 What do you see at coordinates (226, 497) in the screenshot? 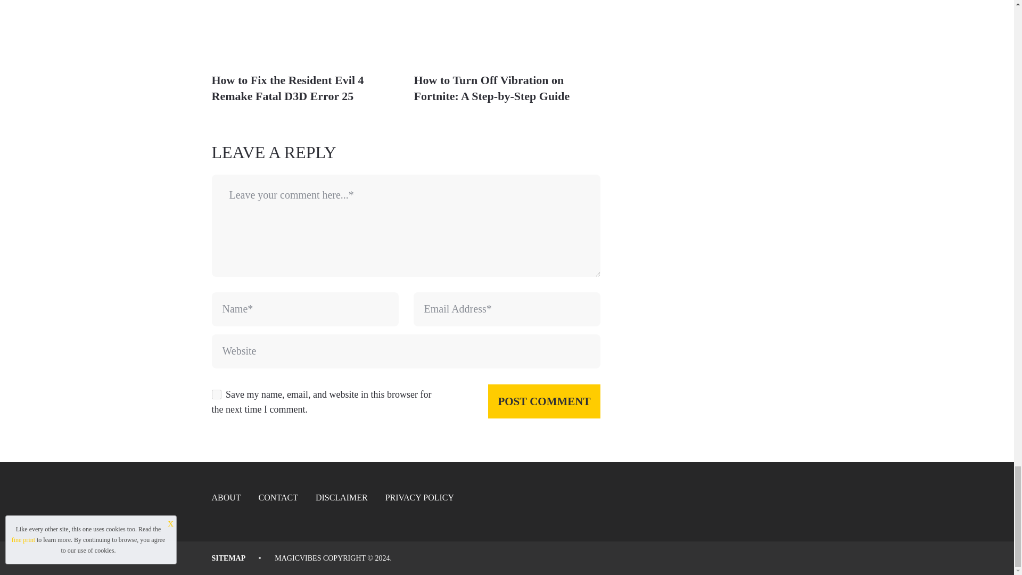
I see `ABOUT` at bounding box center [226, 497].